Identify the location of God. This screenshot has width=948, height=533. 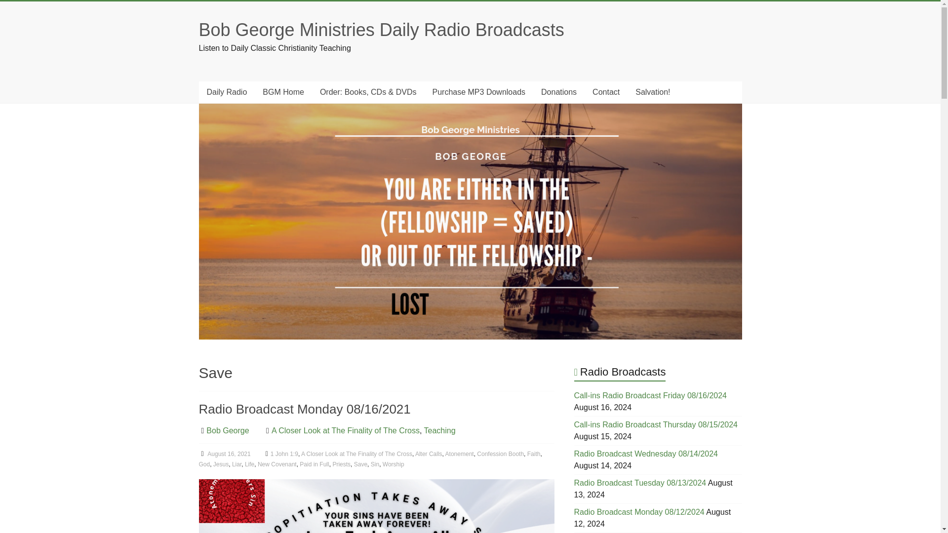
(203, 464).